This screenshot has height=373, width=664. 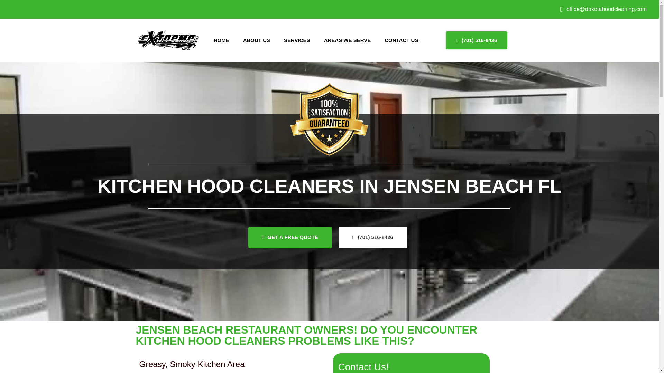 I want to click on SERVICES, so click(x=297, y=40).